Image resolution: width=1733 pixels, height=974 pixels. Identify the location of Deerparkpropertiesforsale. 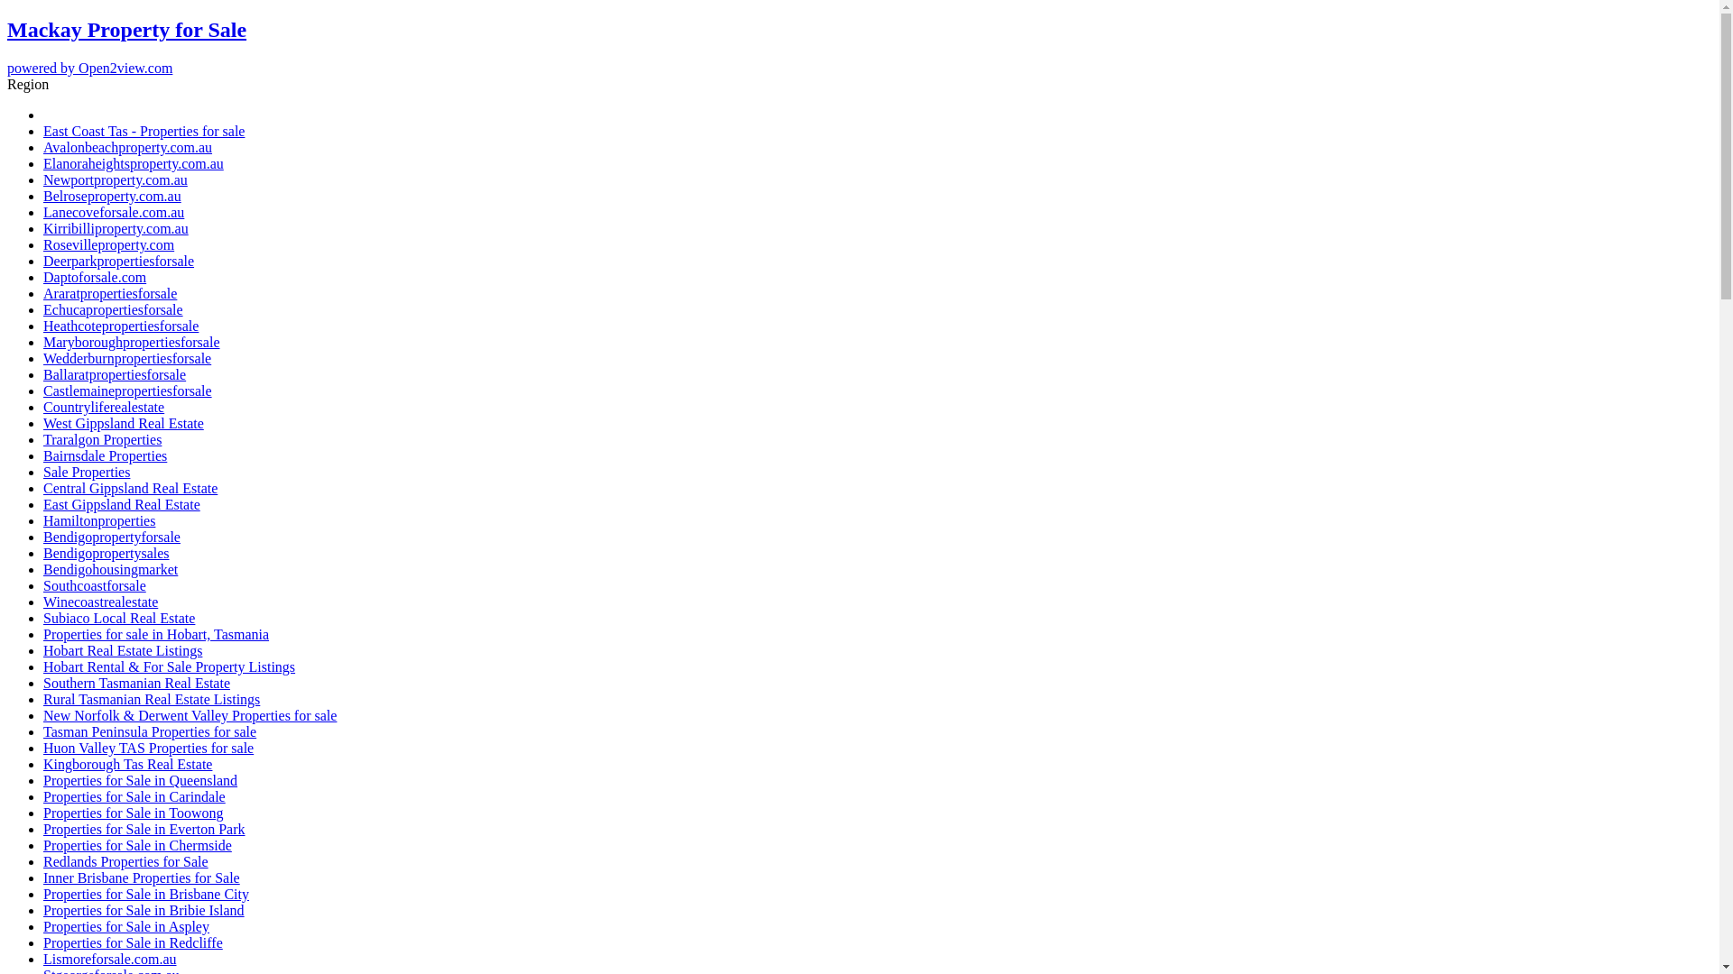
(119, 262).